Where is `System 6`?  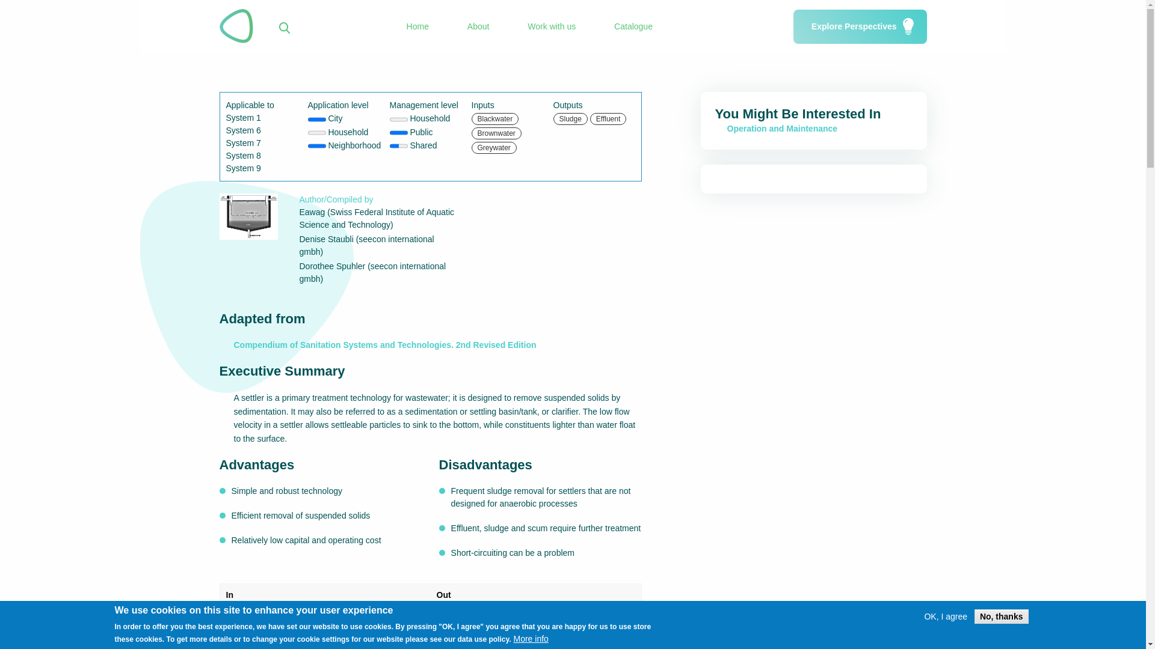 System 6 is located at coordinates (243, 130).